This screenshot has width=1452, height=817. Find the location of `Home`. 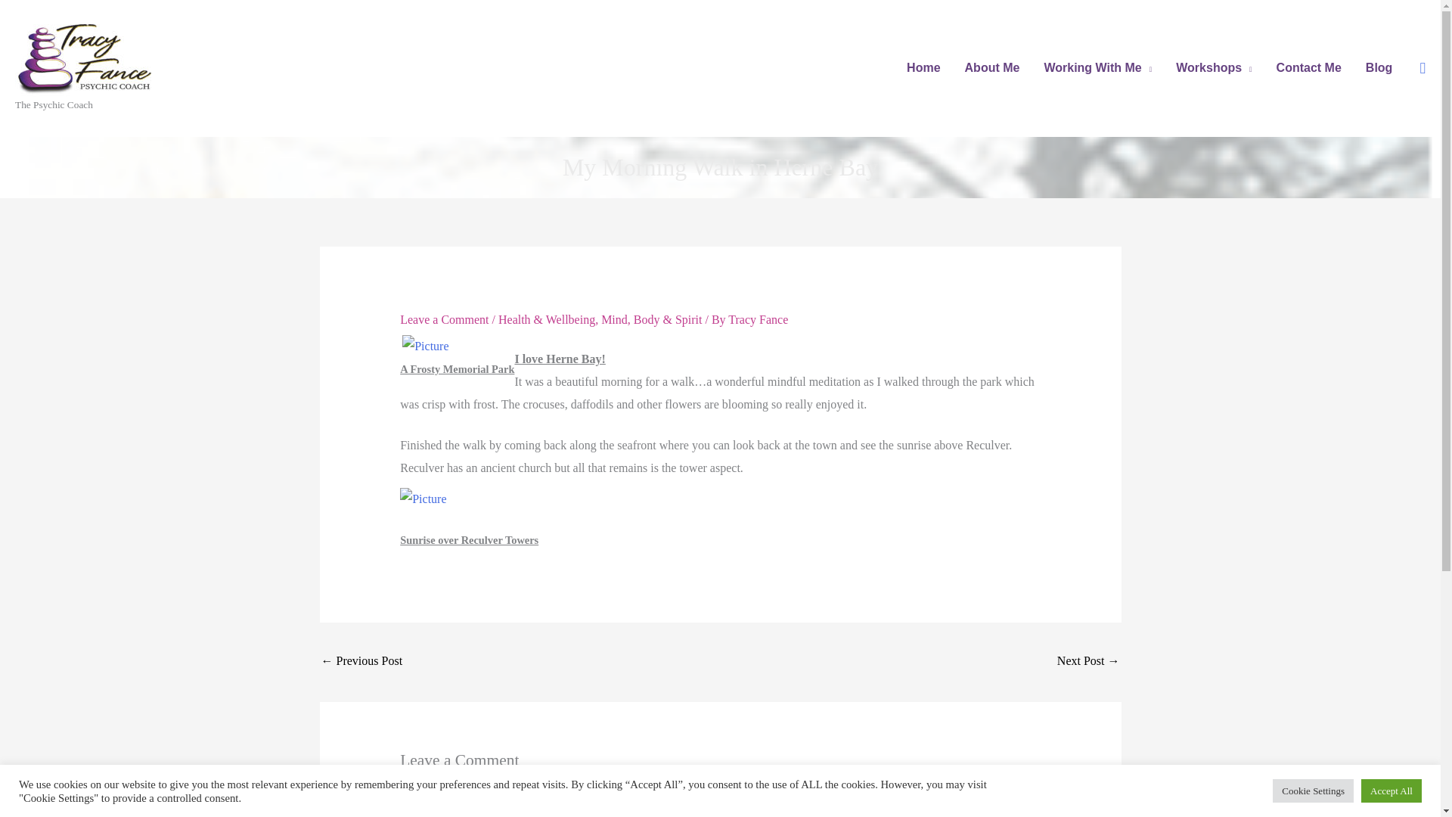

Home is located at coordinates (923, 68).